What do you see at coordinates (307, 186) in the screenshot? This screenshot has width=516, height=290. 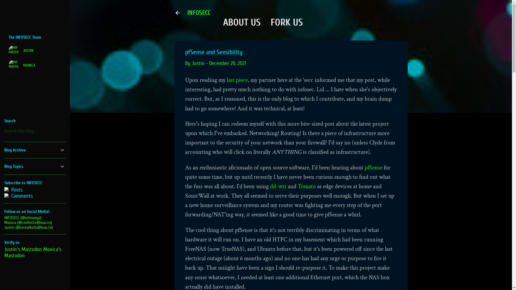 I see `Tomato` at bounding box center [307, 186].